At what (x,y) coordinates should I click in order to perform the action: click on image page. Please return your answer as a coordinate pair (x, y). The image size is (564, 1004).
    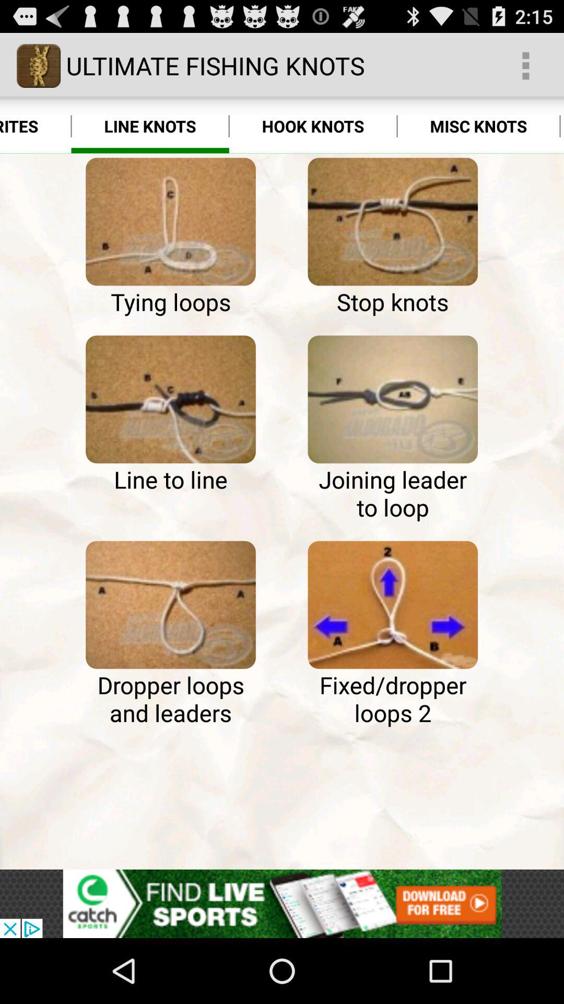
    Looking at the image, I should click on (170, 222).